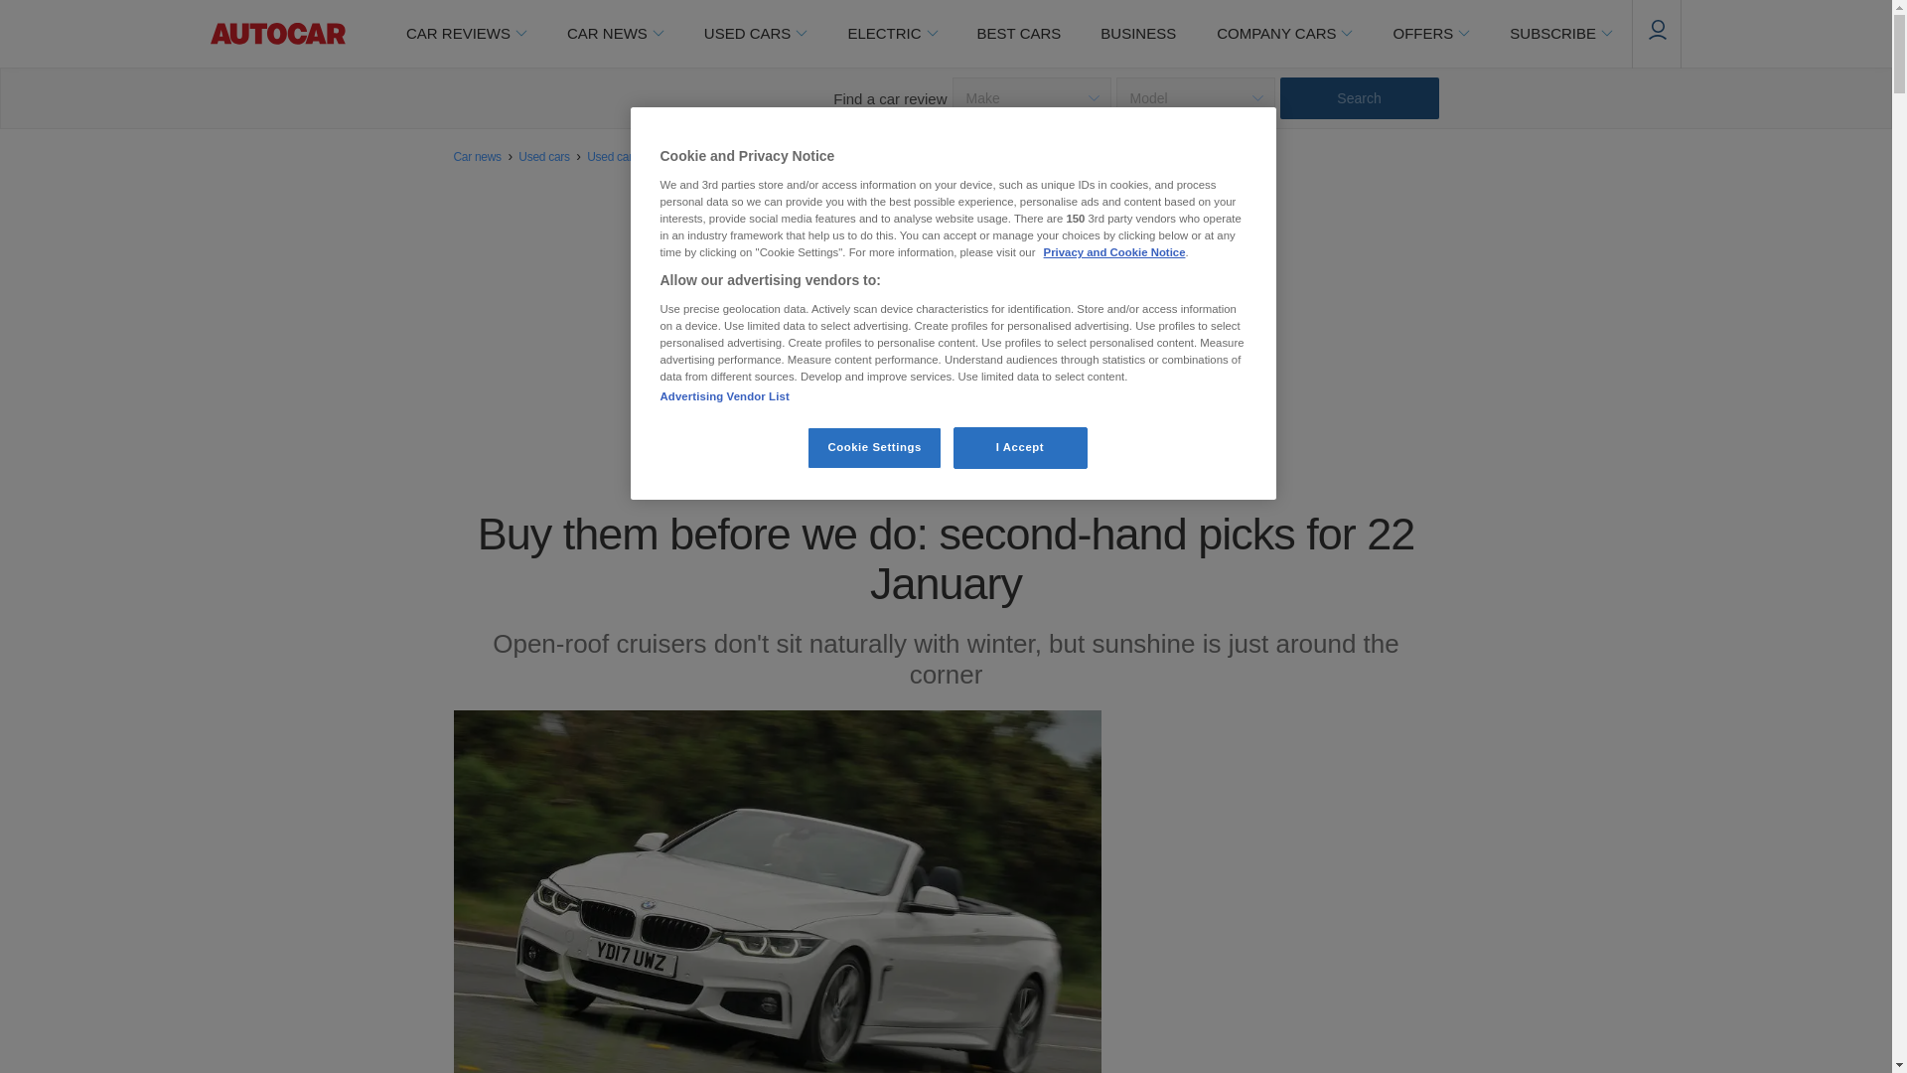 Image resolution: width=1907 pixels, height=1073 pixels. Describe the element at coordinates (891, 34) in the screenshot. I see `Autocar Electric` at that location.